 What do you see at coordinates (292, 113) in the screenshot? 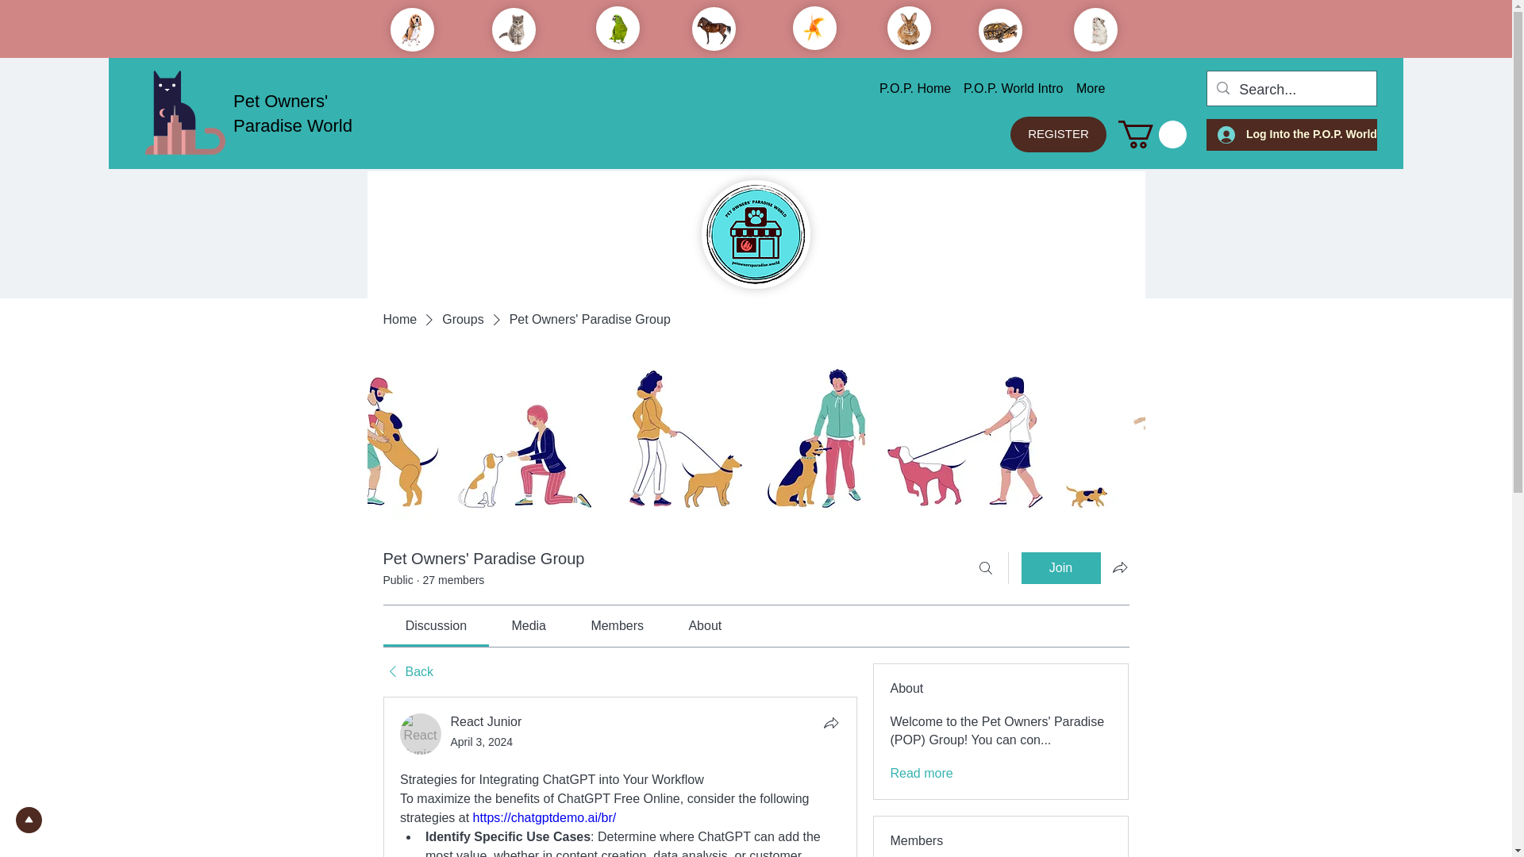
I see `Pet Owners' Paradise World` at bounding box center [292, 113].